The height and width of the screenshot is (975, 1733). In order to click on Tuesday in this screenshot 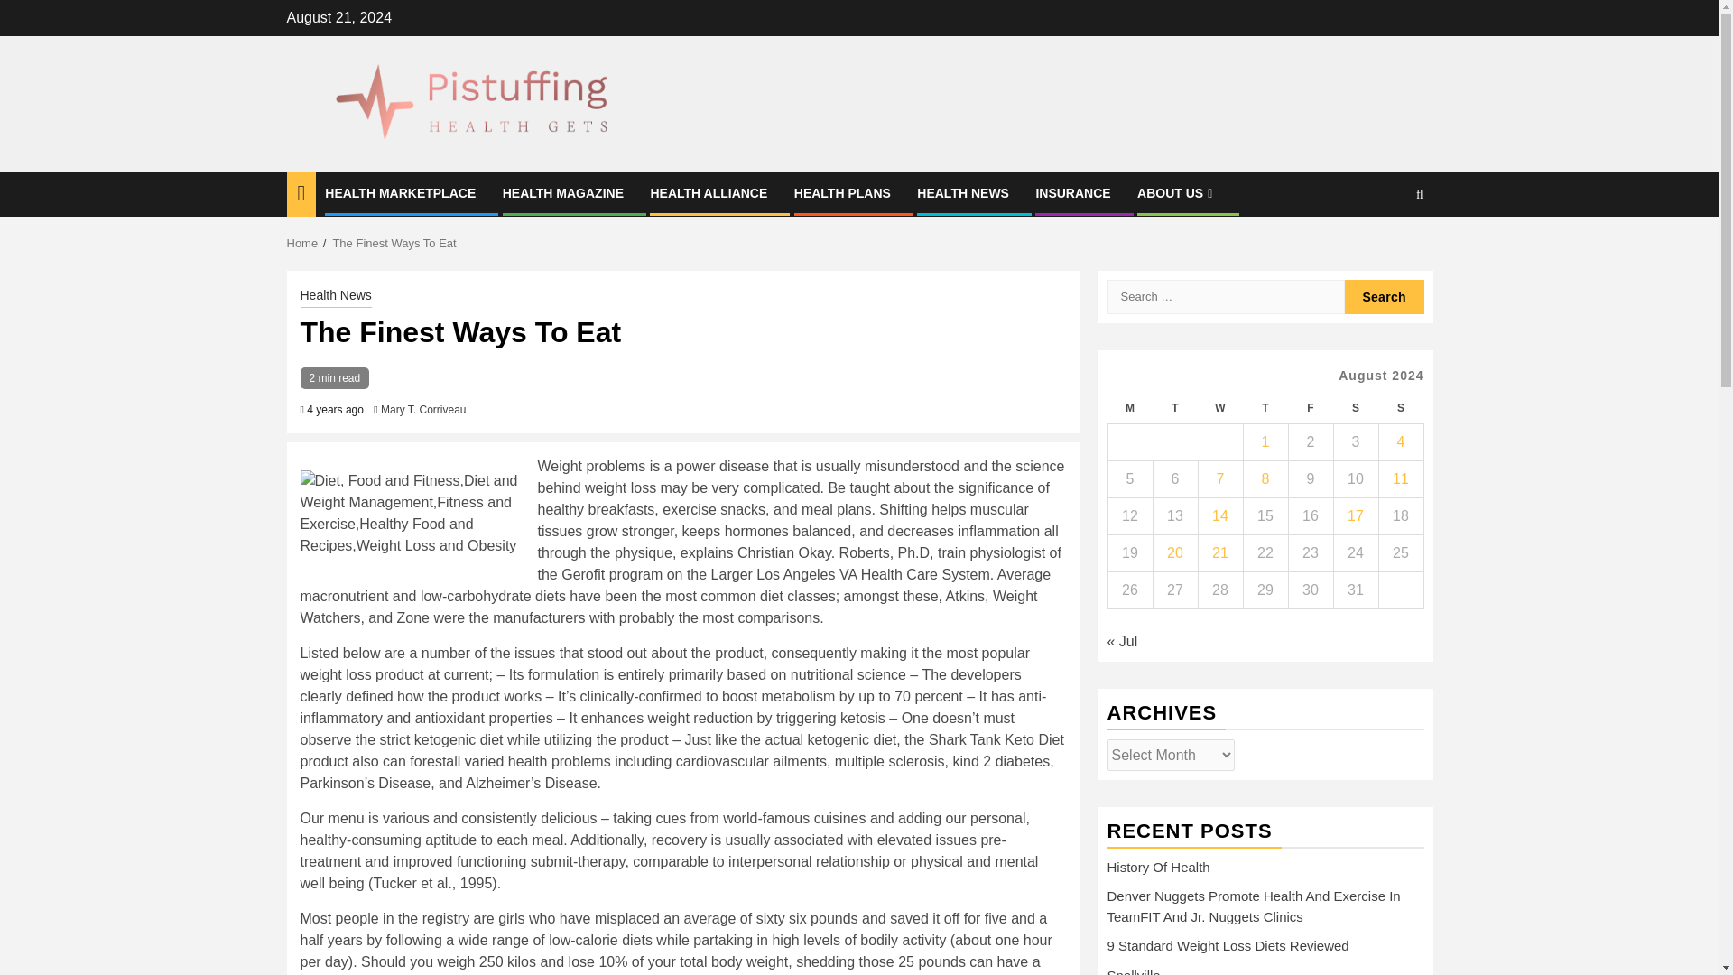, I will do `click(1174, 408)`.